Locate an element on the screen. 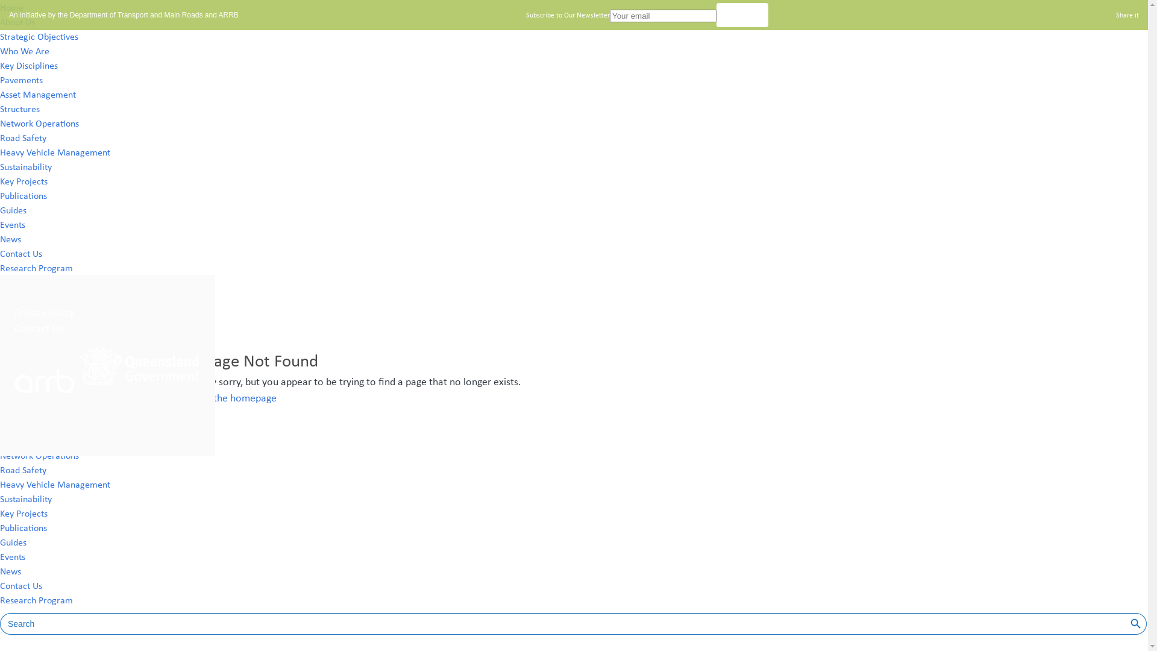 This screenshot has height=651, width=1157. Network Operations is located at coordinates (40, 455).